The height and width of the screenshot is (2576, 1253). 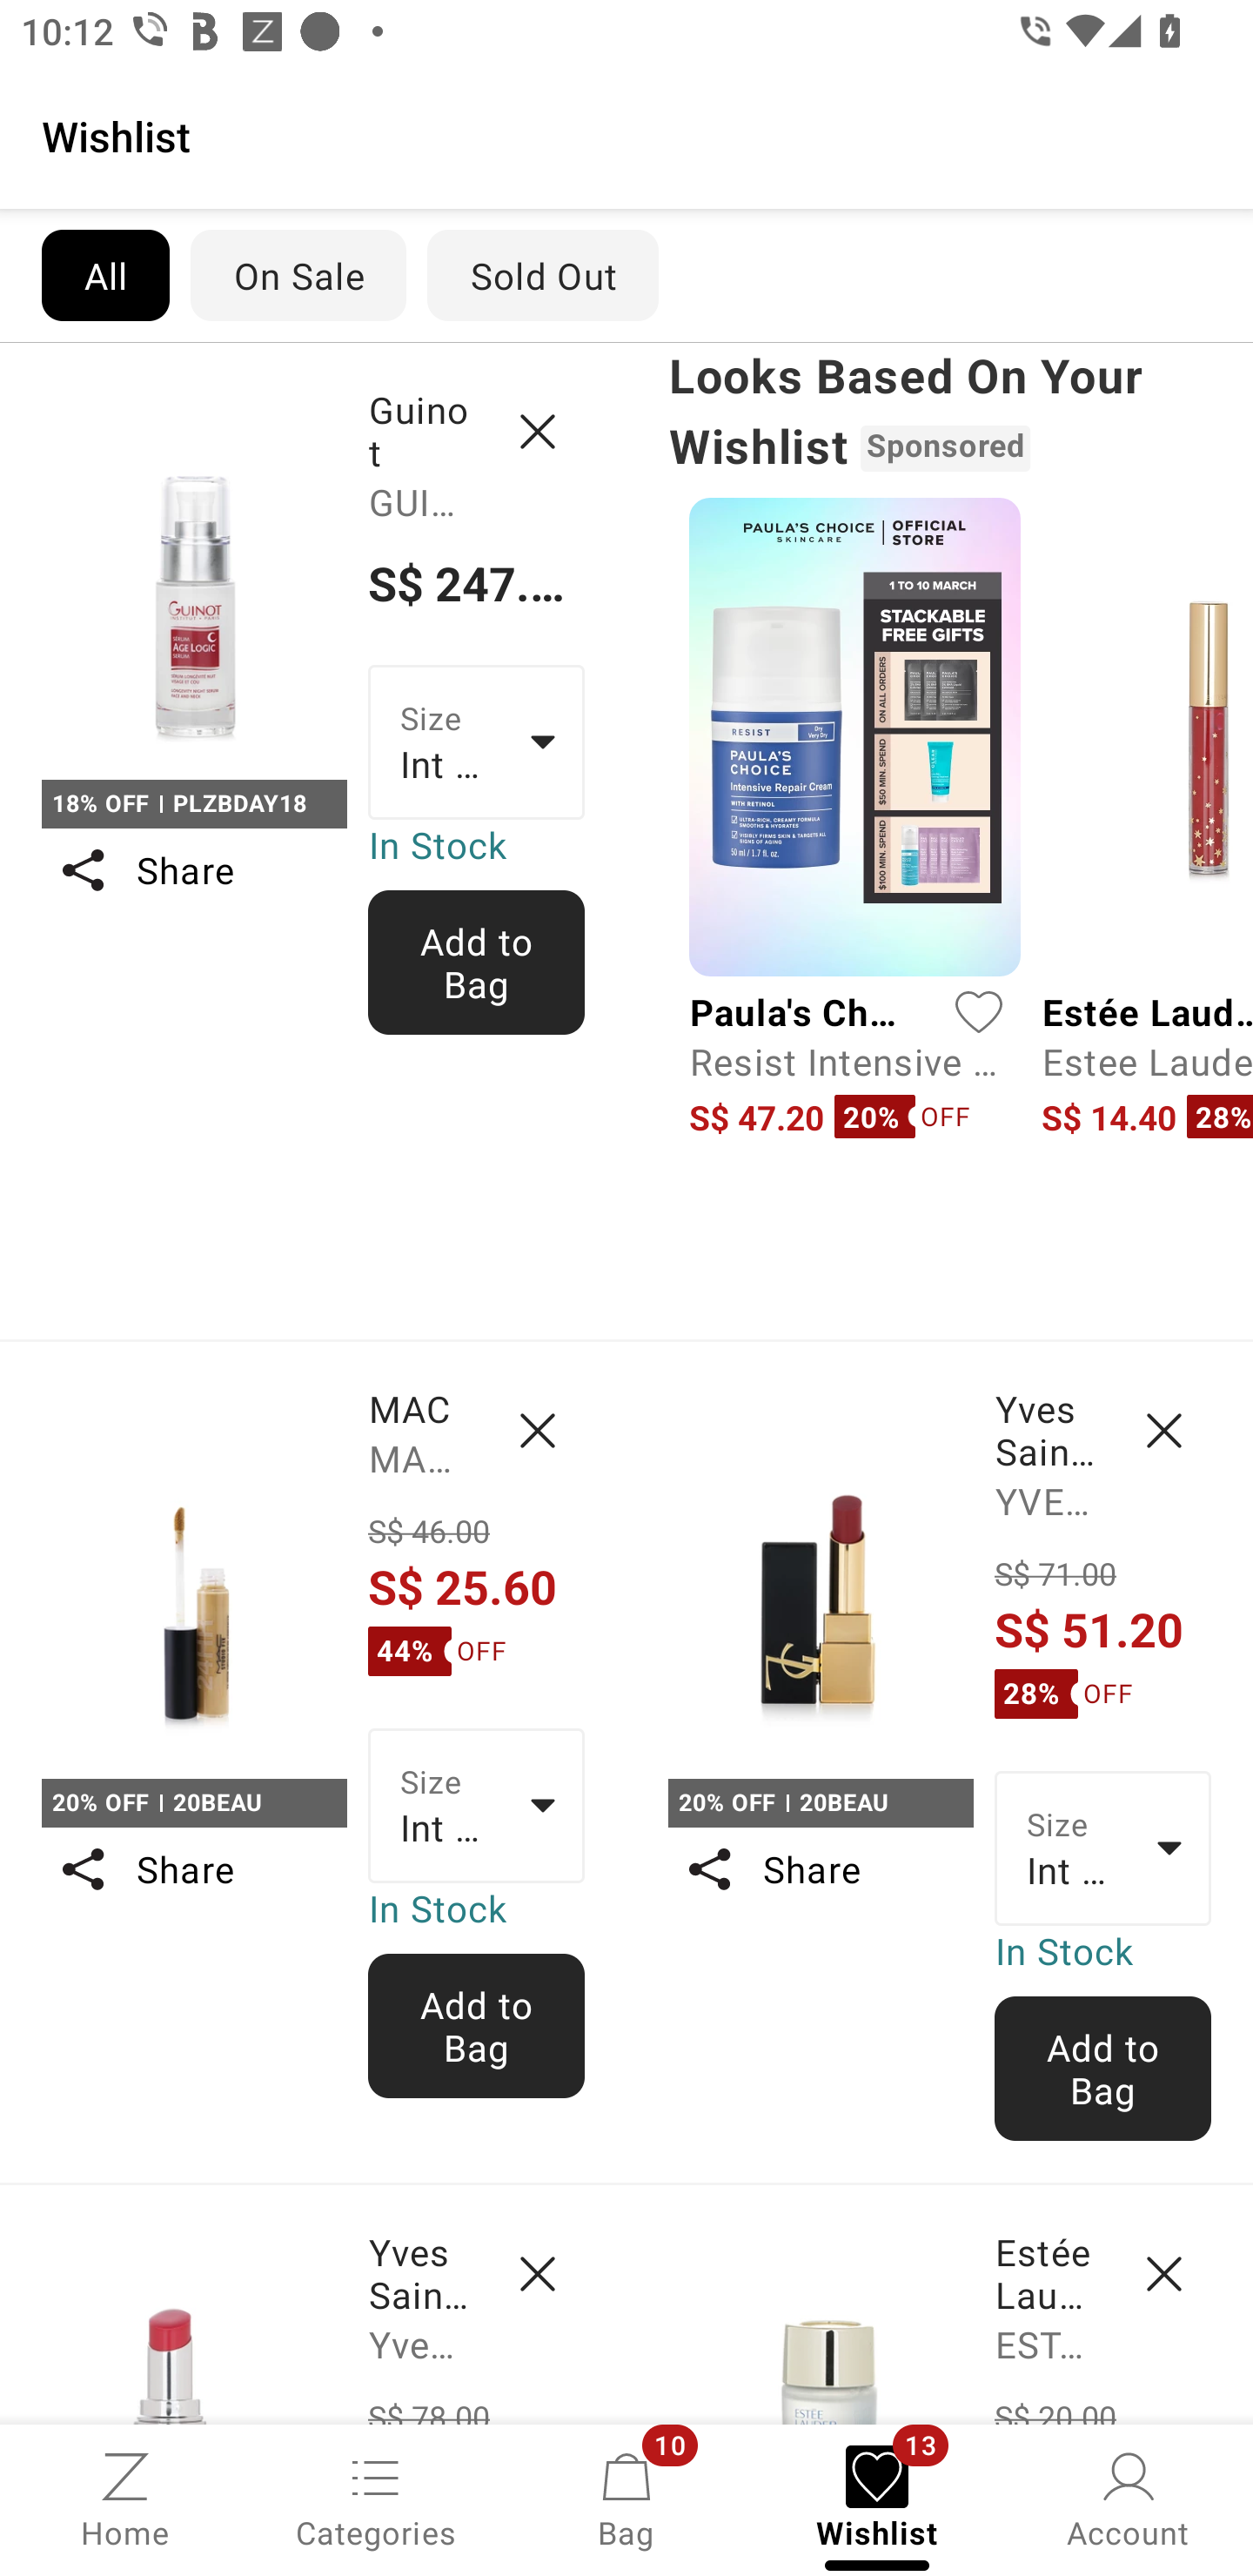 I want to click on Home, so click(x=125, y=2498).